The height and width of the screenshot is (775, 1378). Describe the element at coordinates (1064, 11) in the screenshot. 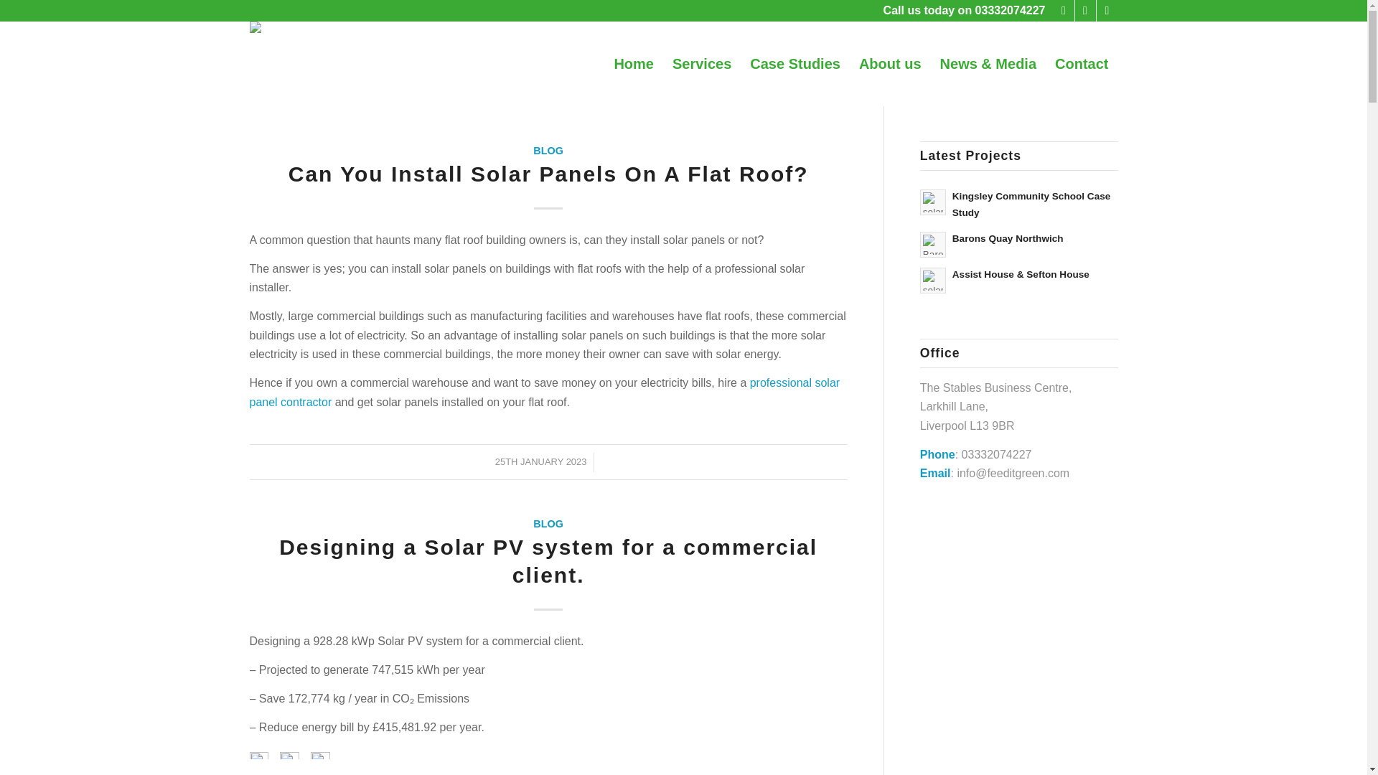

I see `Facebook` at that location.